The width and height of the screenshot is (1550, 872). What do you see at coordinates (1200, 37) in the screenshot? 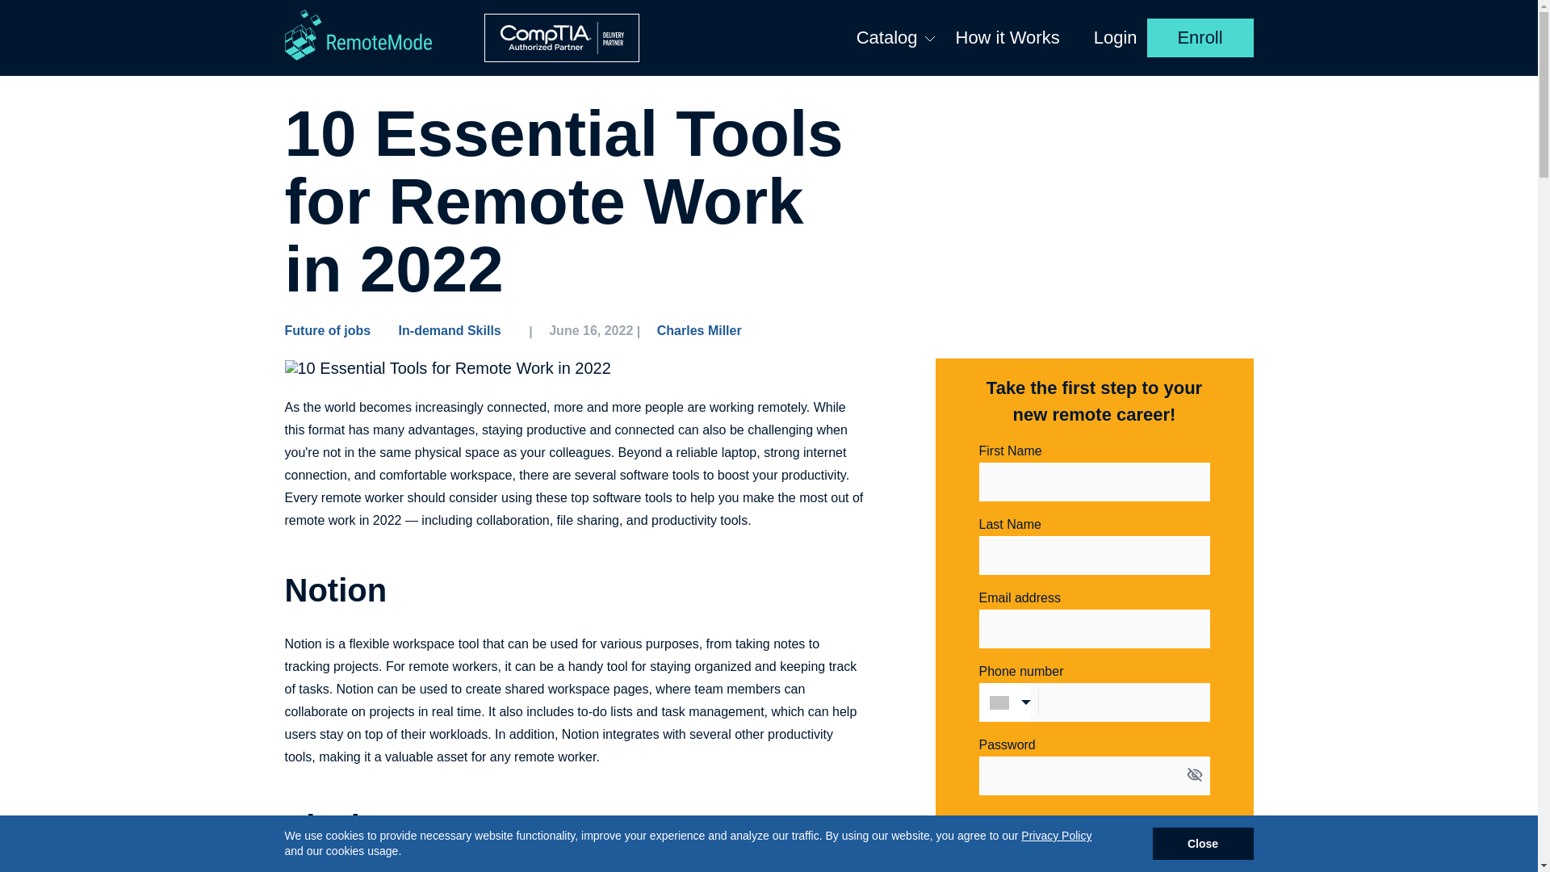
I see `Enroll` at bounding box center [1200, 37].